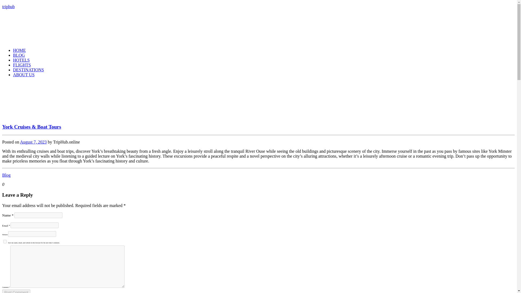 This screenshot has width=521, height=293. Describe the element at coordinates (5, 241) in the screenshot. I see `yes` at that location.